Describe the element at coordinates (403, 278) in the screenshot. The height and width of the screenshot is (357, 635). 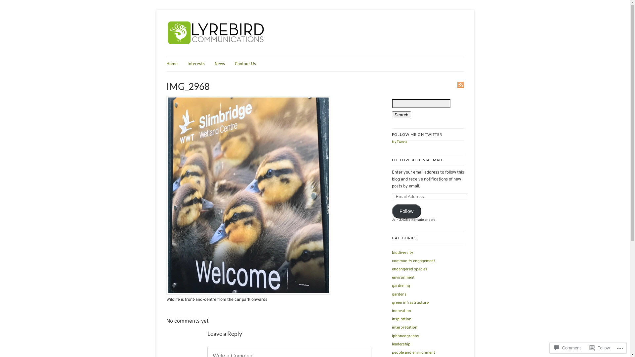
I see `environment` at that location.